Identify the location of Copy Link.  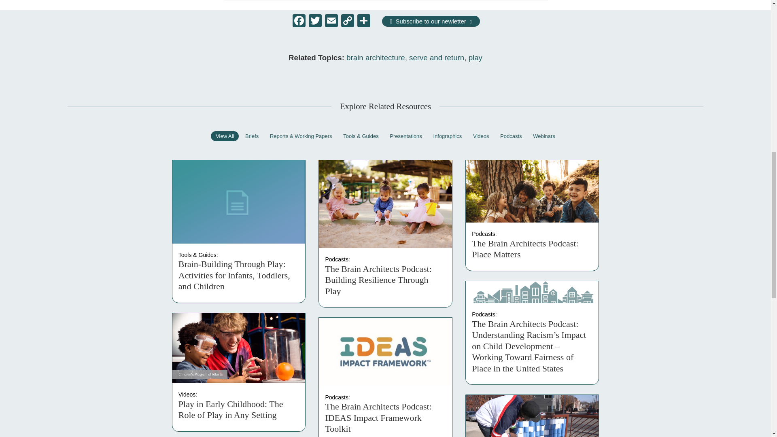
(348, 21).